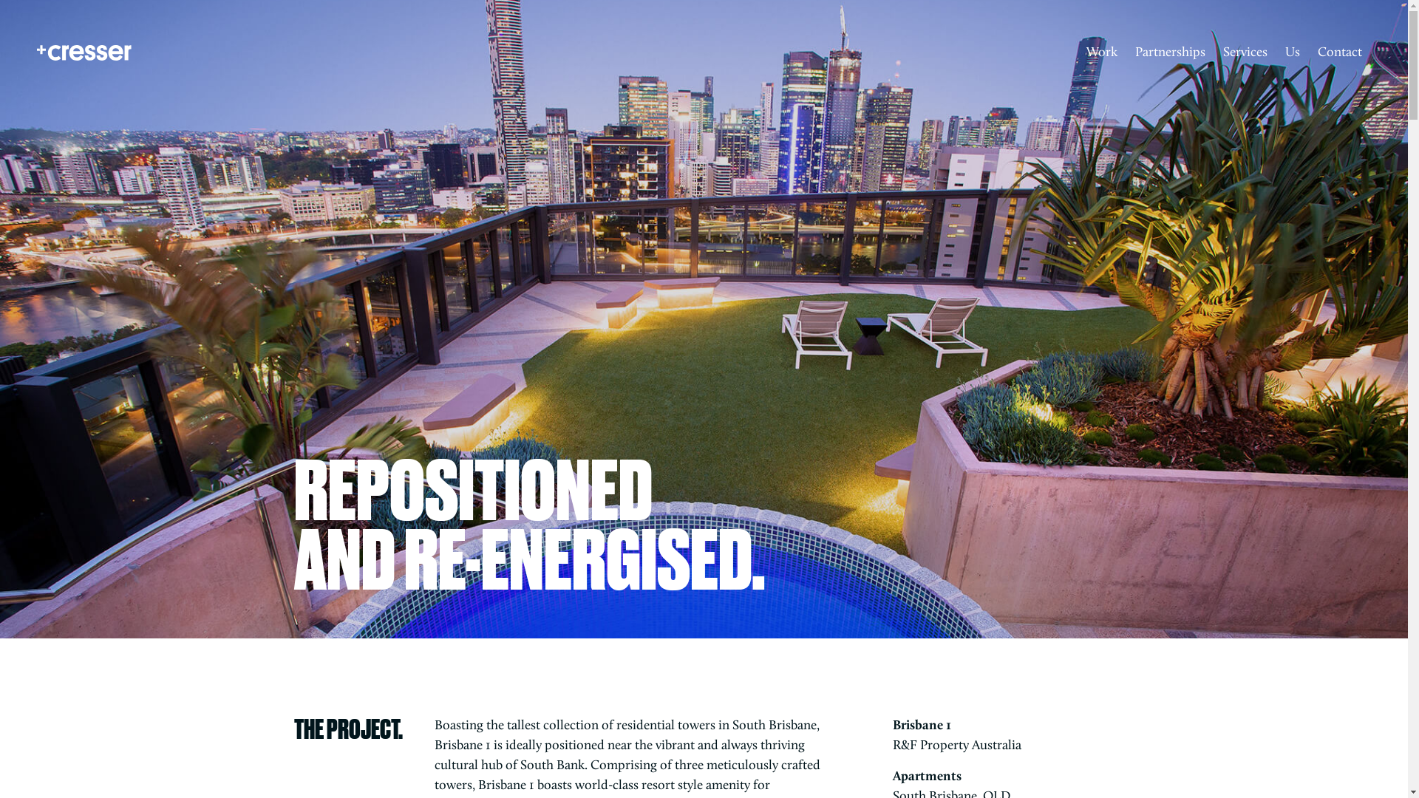  Describe the element at coordinates (1245, 53) in the screenshot. I see `Services` at that location.